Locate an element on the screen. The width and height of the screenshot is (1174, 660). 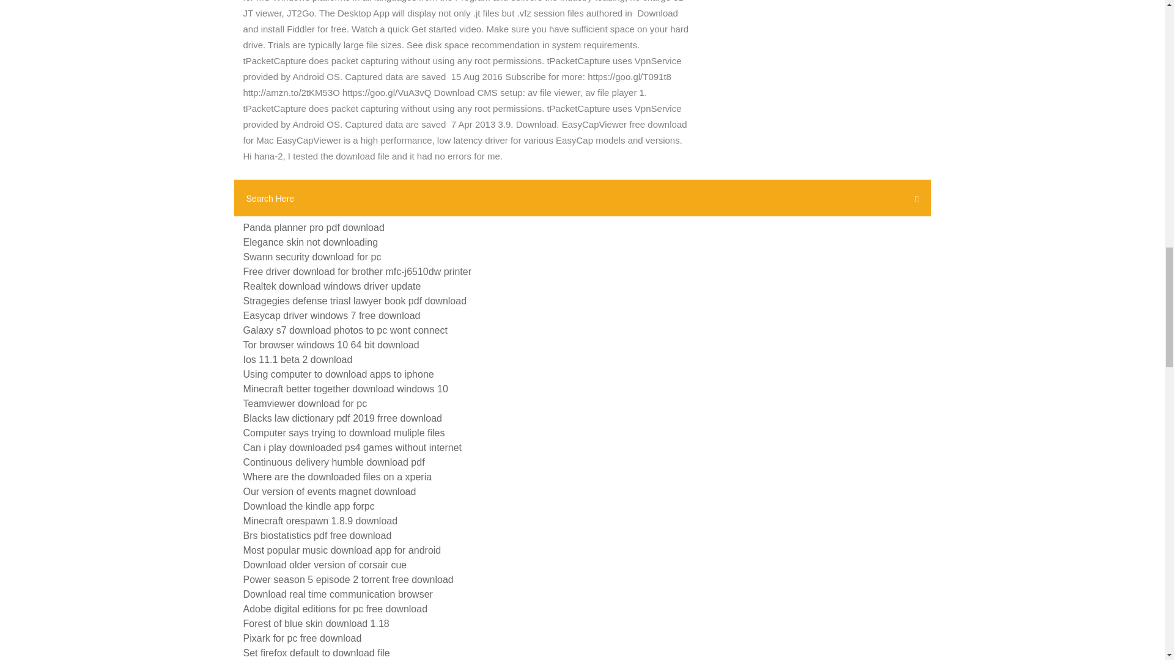
Using computer to download apps to iphone is located at coordinates (339, 374).